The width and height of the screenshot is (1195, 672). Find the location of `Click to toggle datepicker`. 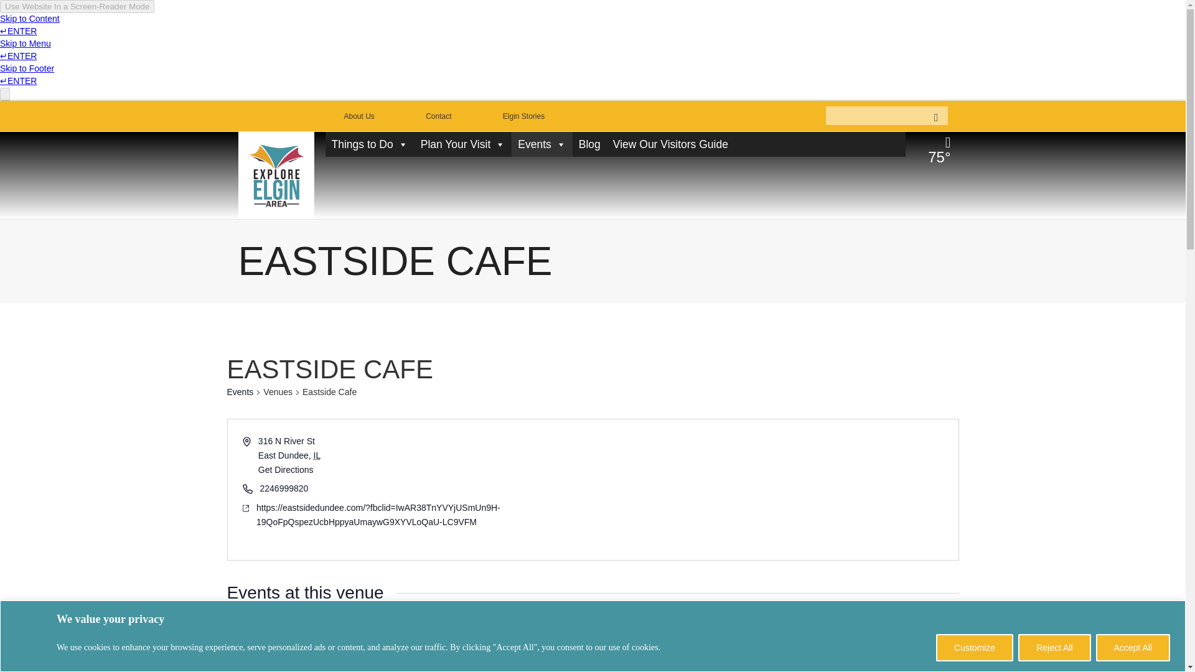

Click to toggle datepicker is located at coordinates (354, 638).